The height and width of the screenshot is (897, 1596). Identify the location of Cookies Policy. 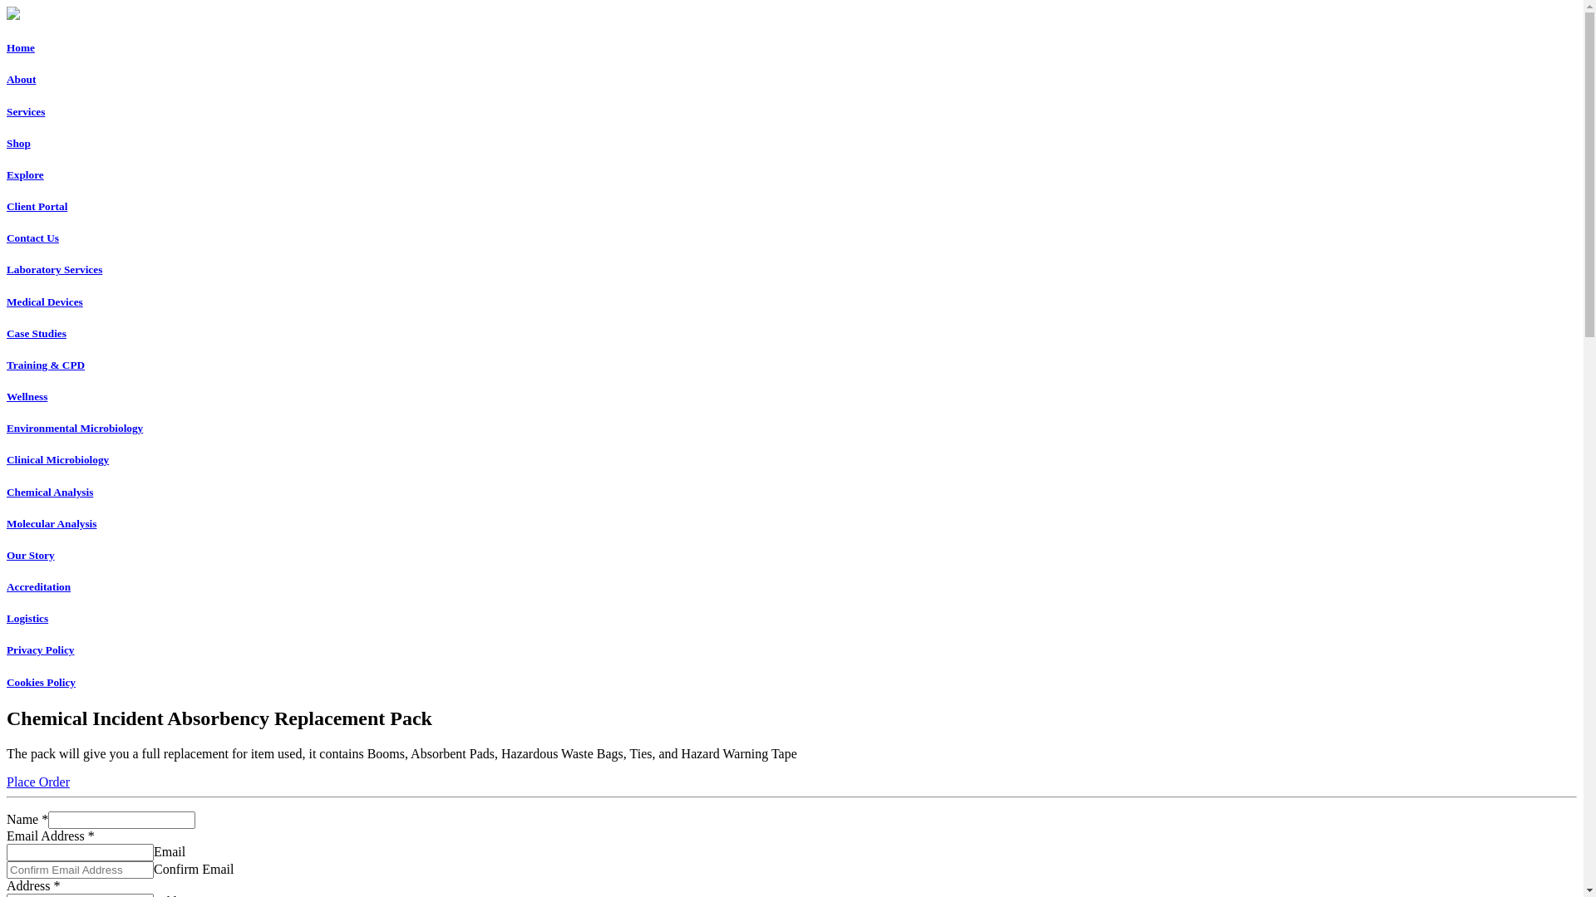
(791, 683).